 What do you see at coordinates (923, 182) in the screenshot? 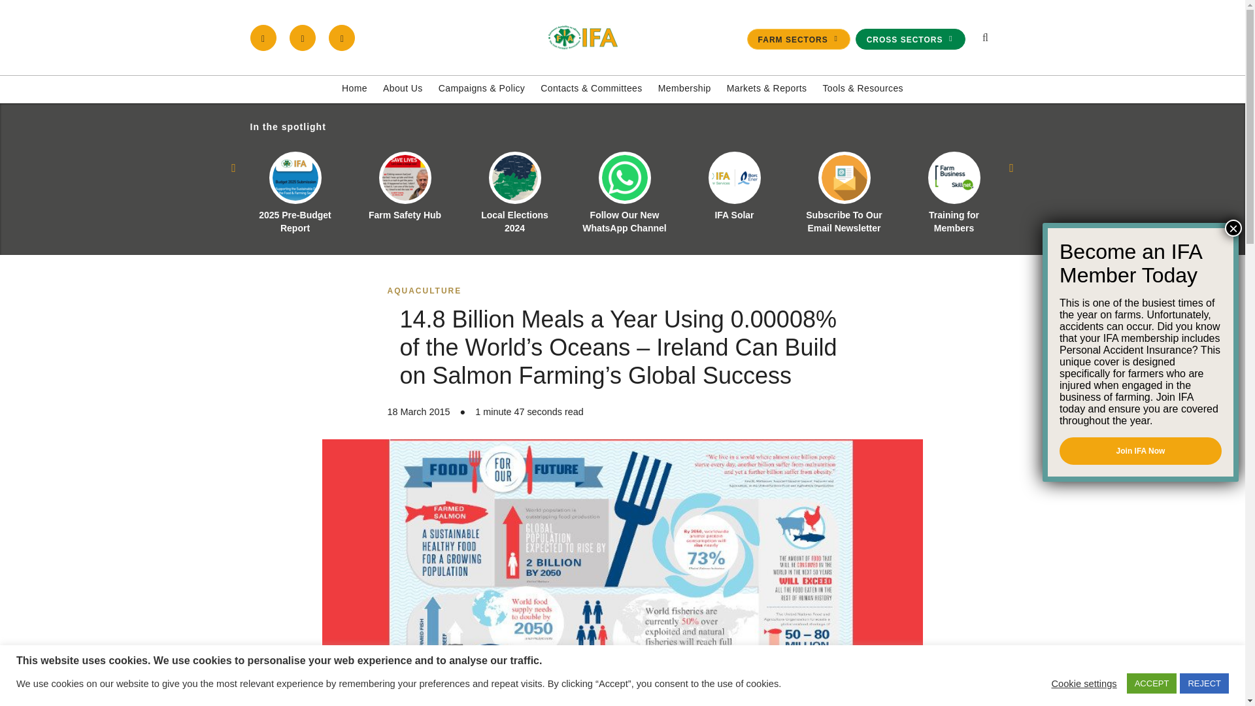
I see `Search` at bounding box center [923, 182].